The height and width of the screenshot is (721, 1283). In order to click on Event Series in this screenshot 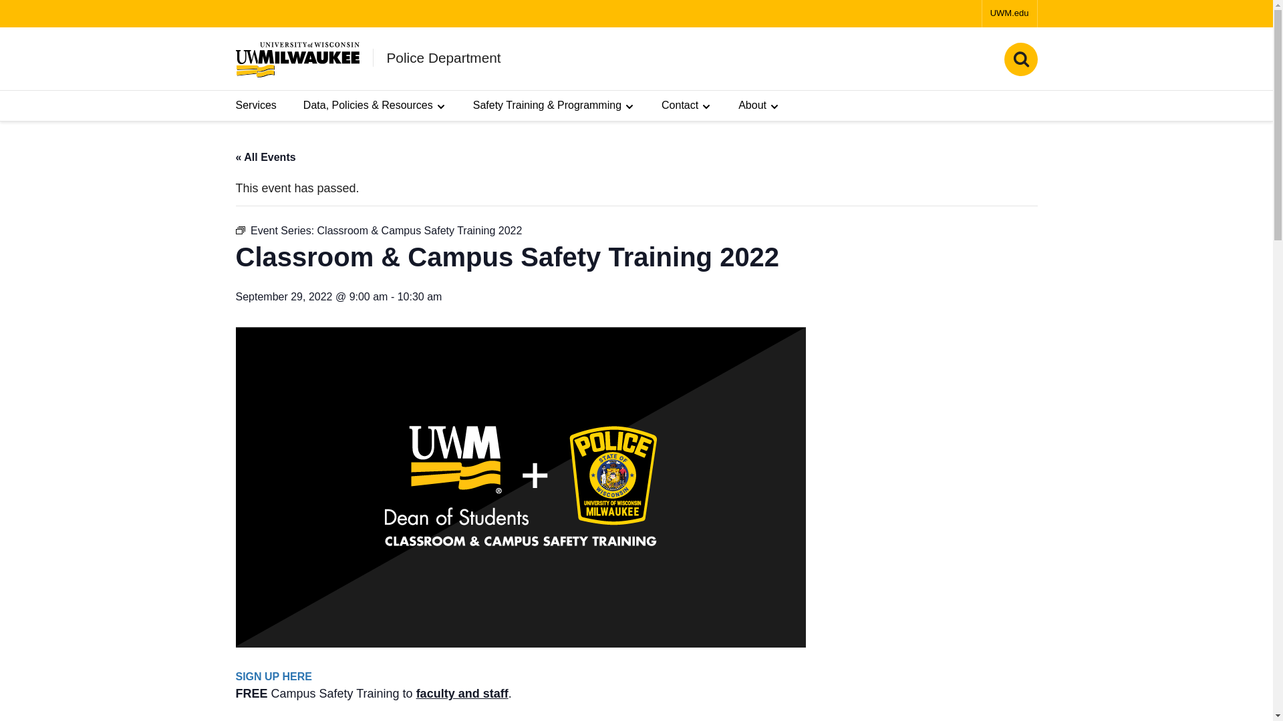, I will do `click(239, 230)`.